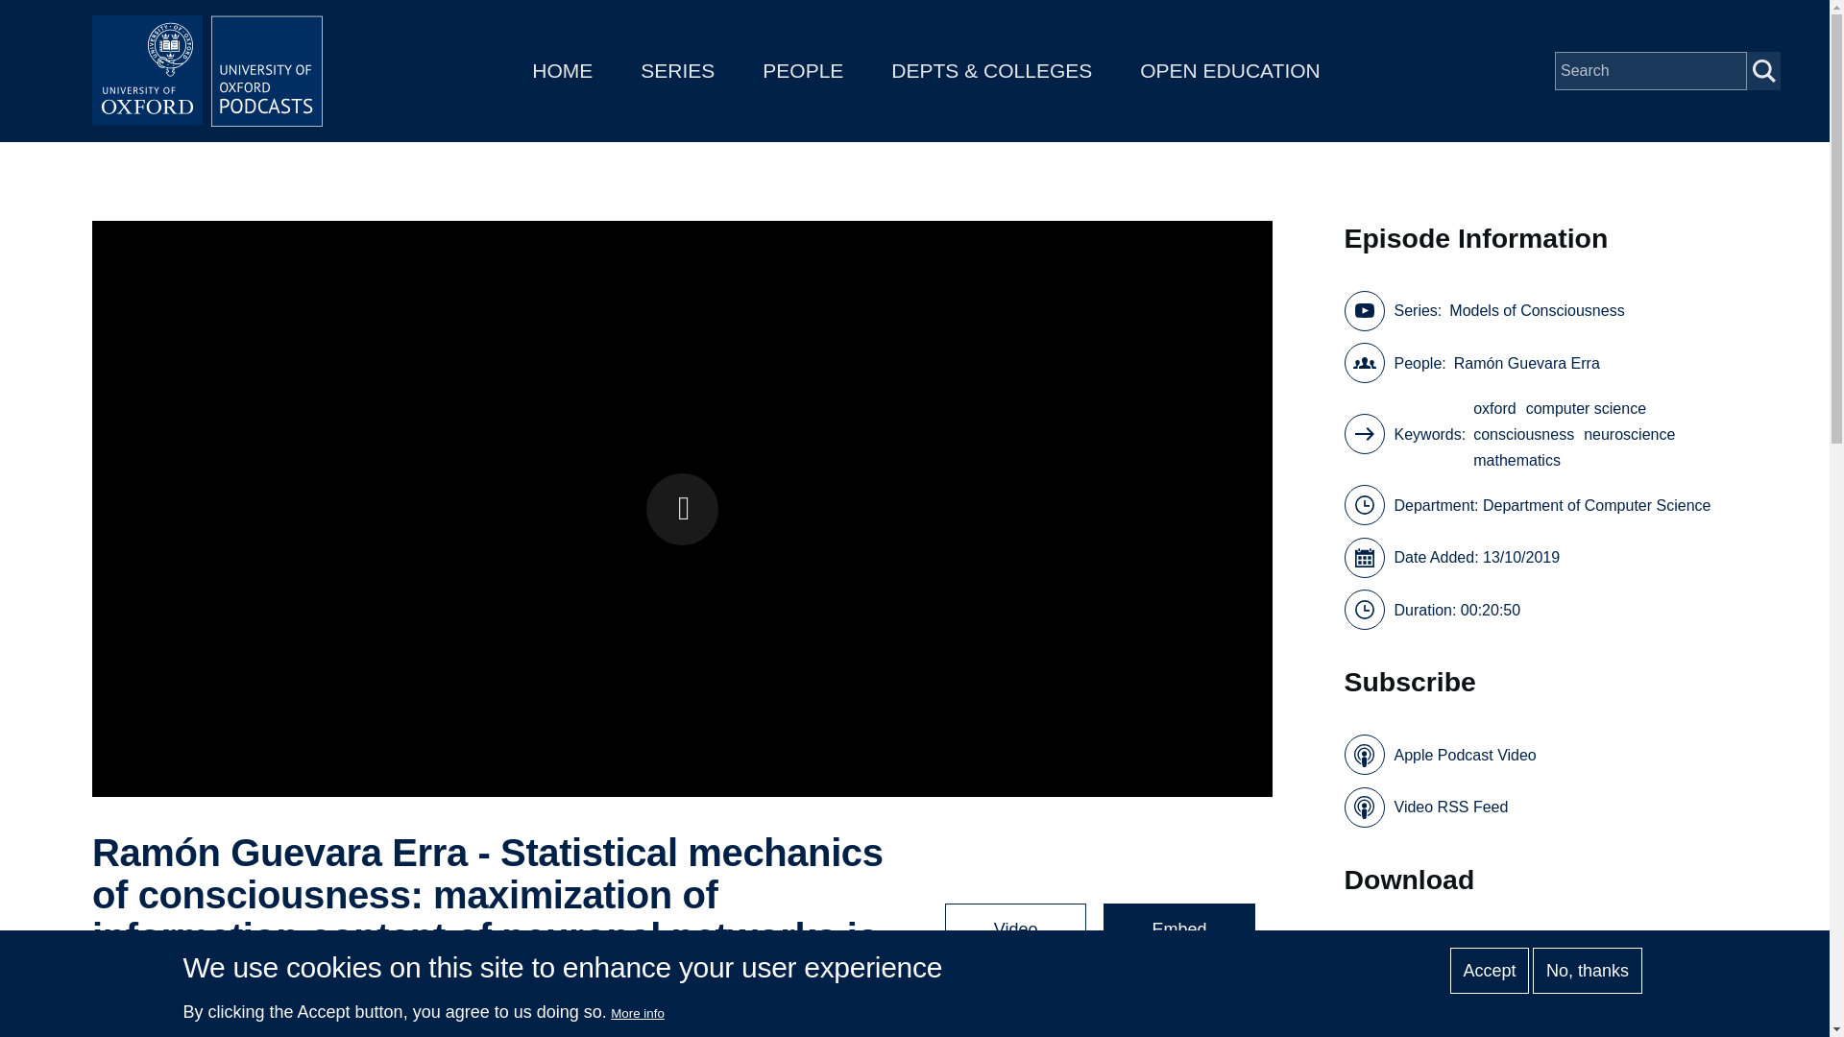  Describe the element at coordinates (562, 70) in the screenshot. I see `HOME` at that location.